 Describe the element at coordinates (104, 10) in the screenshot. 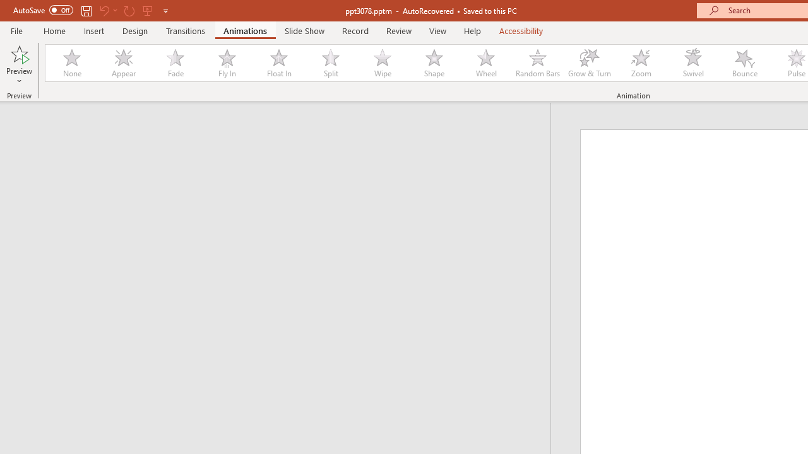

I see `Undo` at that location.